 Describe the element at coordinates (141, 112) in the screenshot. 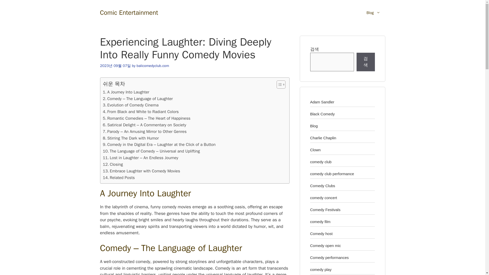

I see `From Black and White to Radiant Colors` at that location.